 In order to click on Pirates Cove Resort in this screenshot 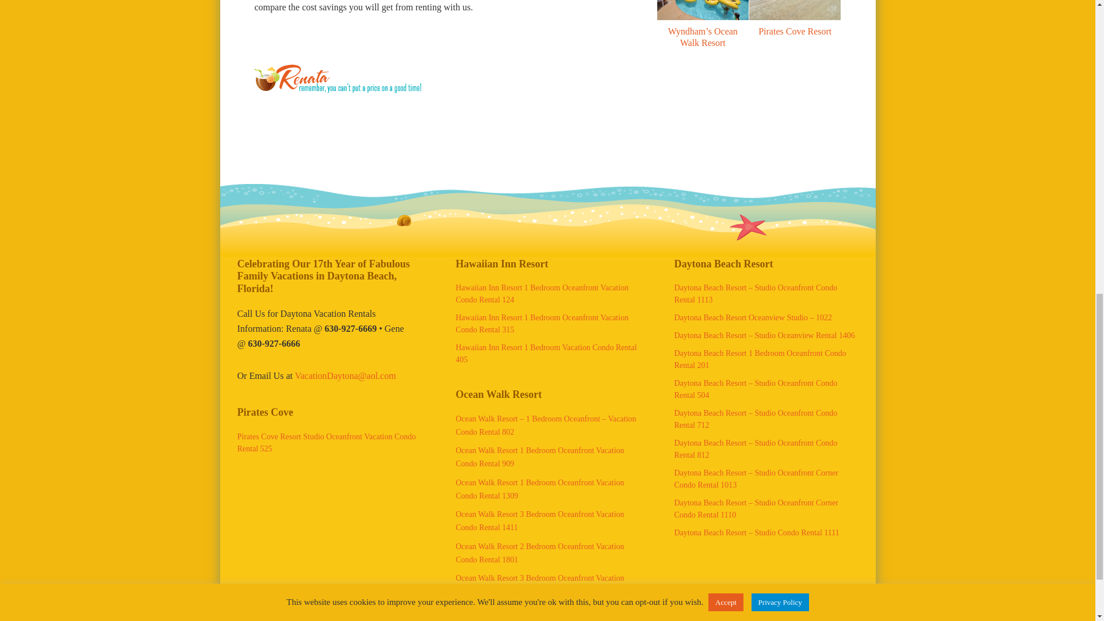, I will do `click(795, 10)`.